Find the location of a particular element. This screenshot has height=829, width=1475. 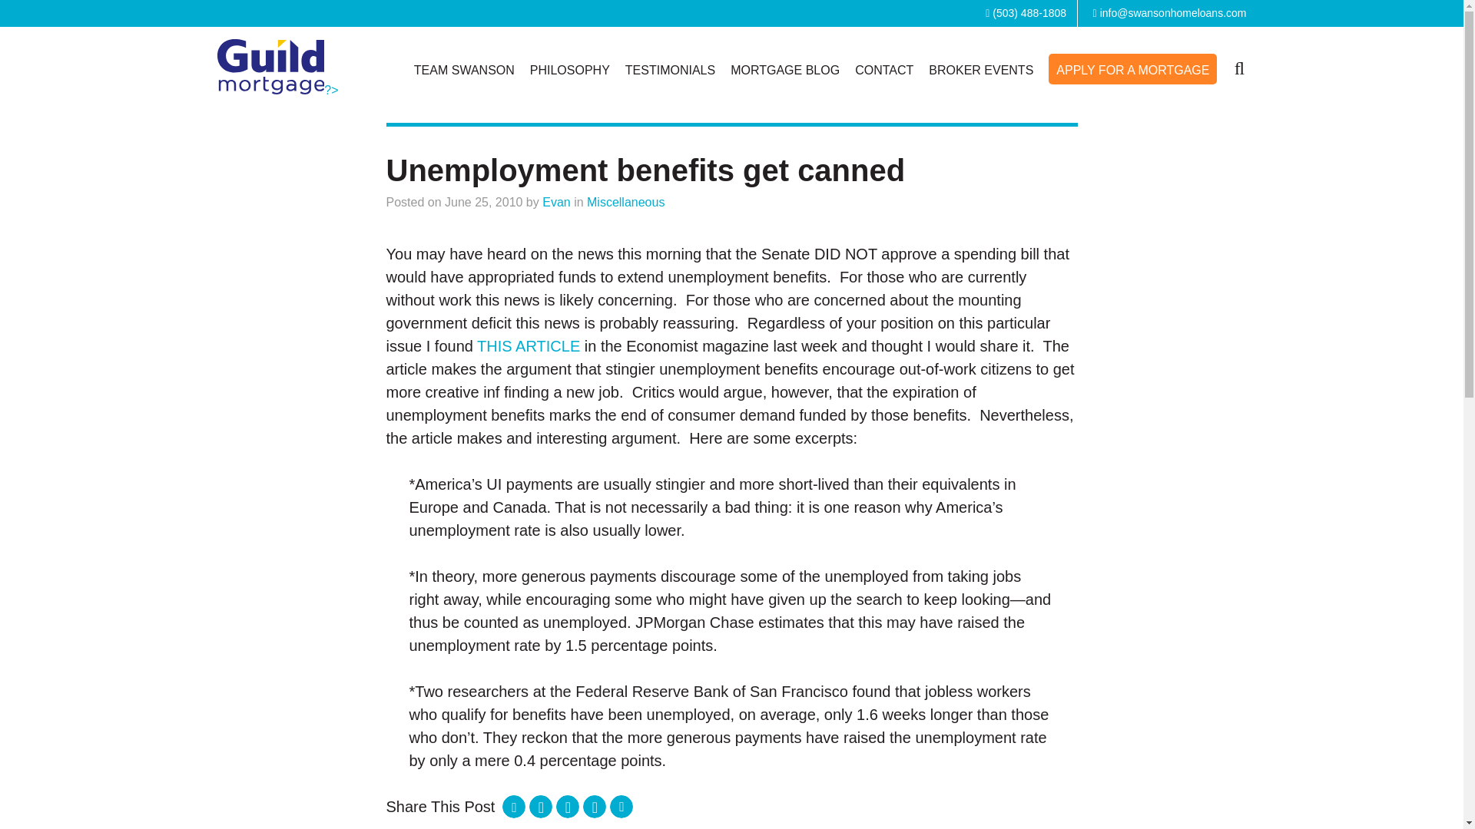

MORTGAGE BLOG is located at coordinates (784, 71).